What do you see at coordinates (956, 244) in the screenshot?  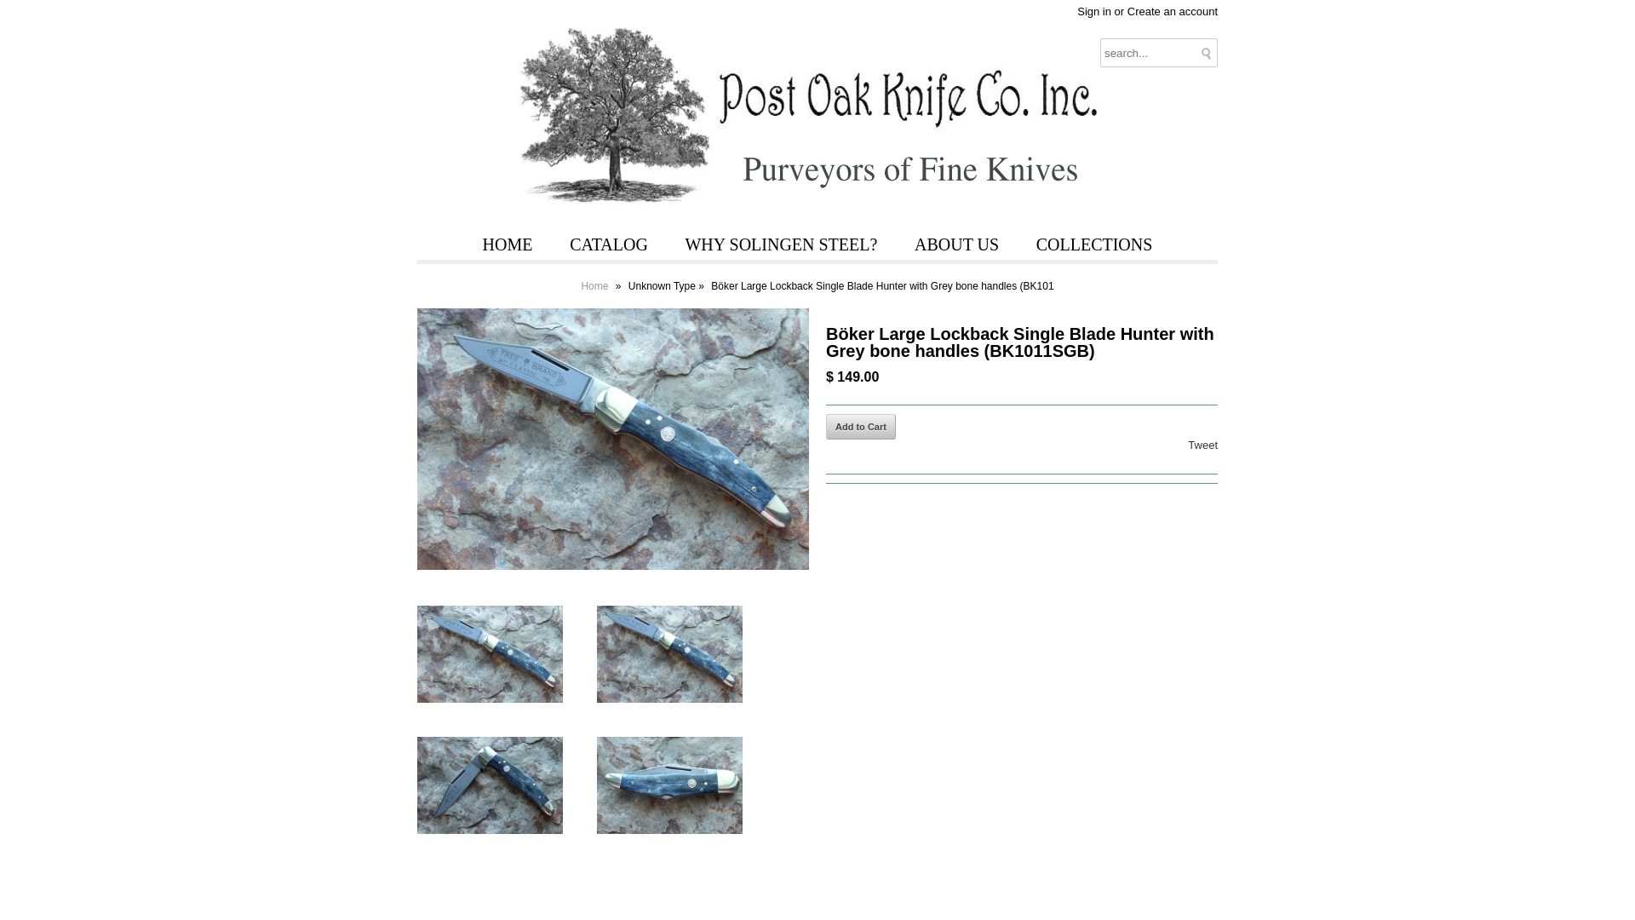 I see `ABOUT US` at bounding box center [956, 244].